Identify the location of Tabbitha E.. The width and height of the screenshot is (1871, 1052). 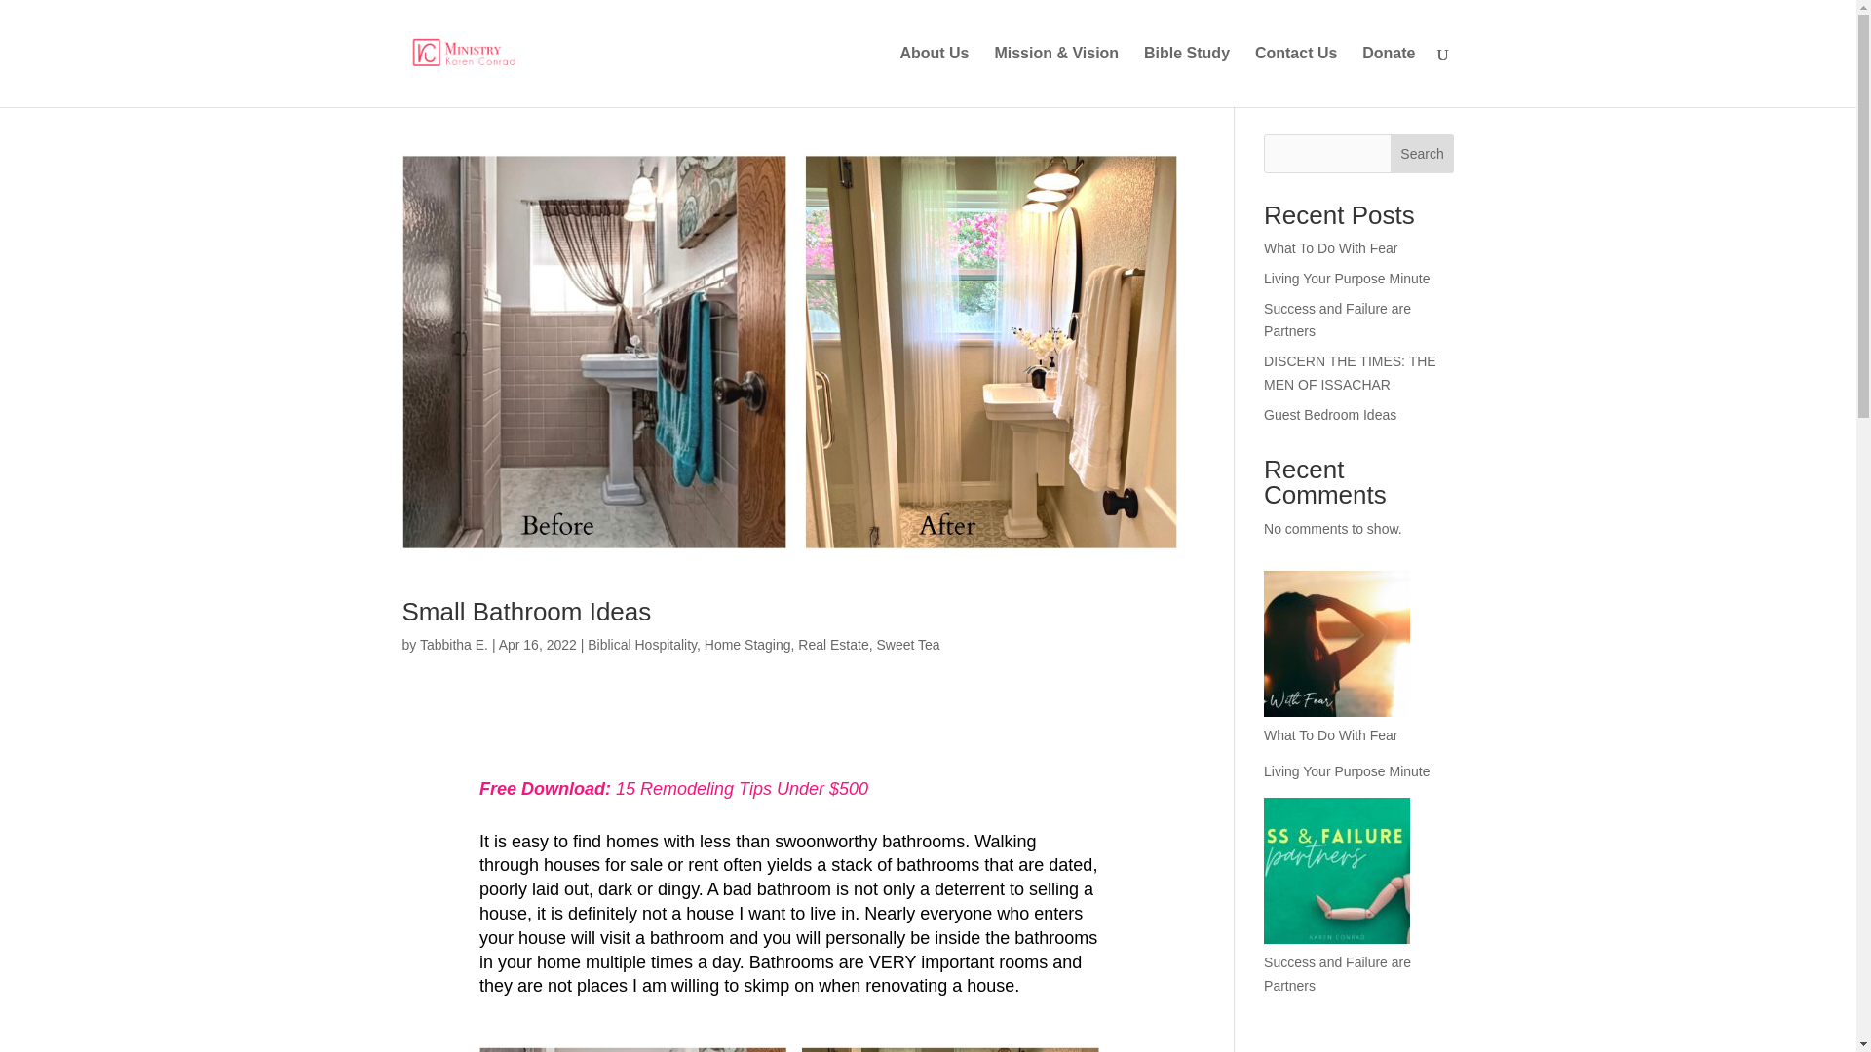
(454, 645).